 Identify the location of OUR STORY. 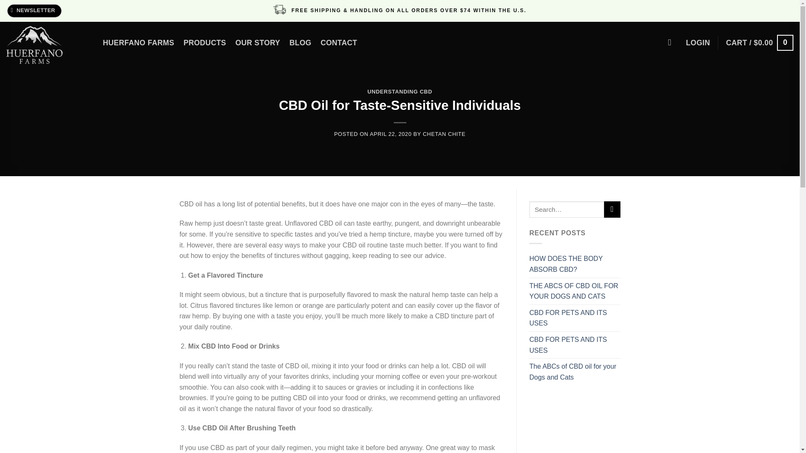
(258, 43).